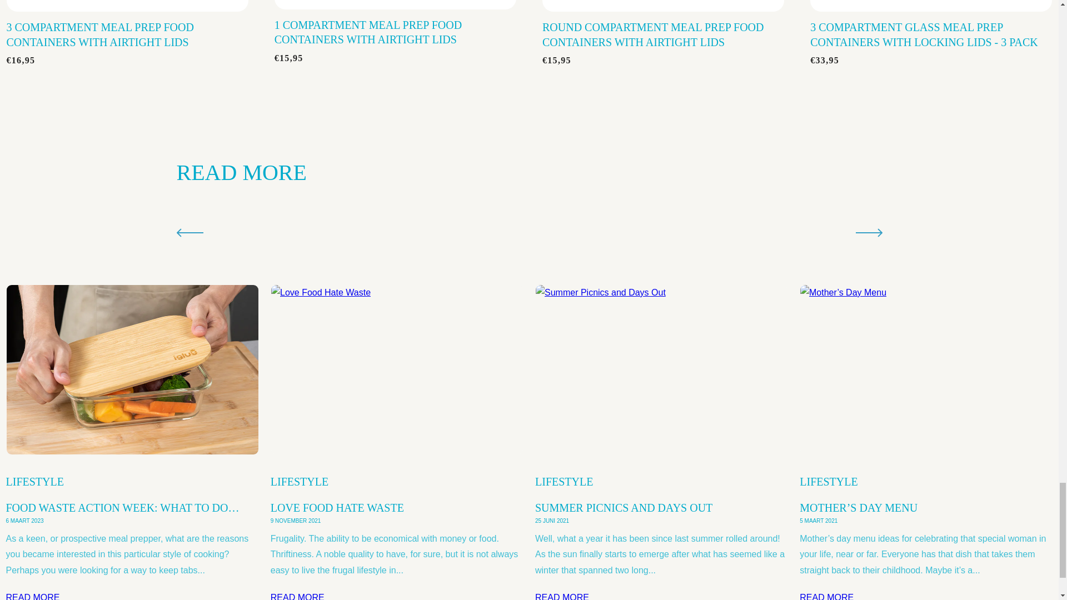 This screenshot has width=1067, height=600. Describe the element at coordinates (127, 6) in the screenshot. I see `Product link` at that location.